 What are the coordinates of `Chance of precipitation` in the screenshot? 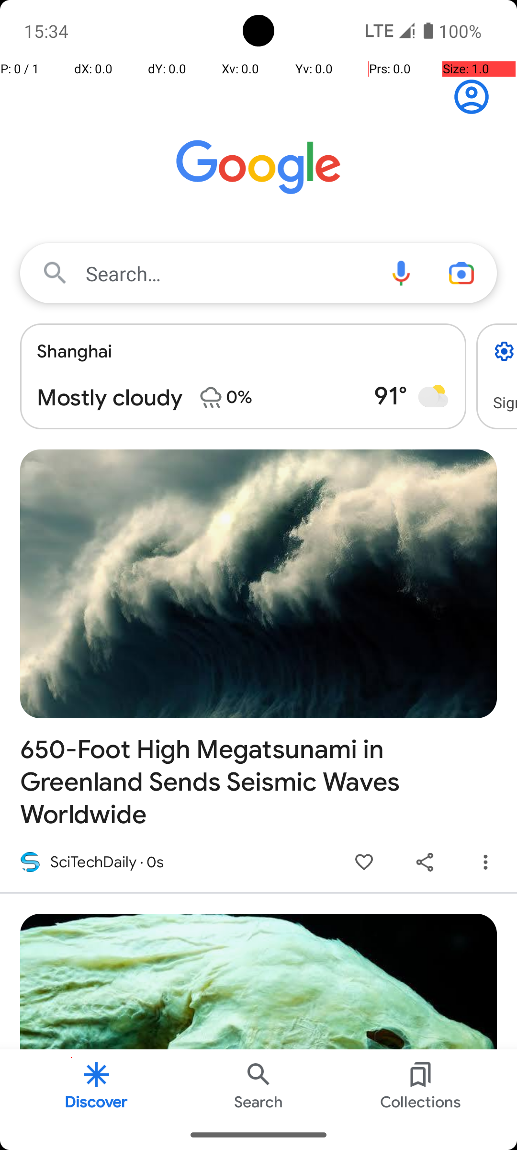 It's located at (211, 398).